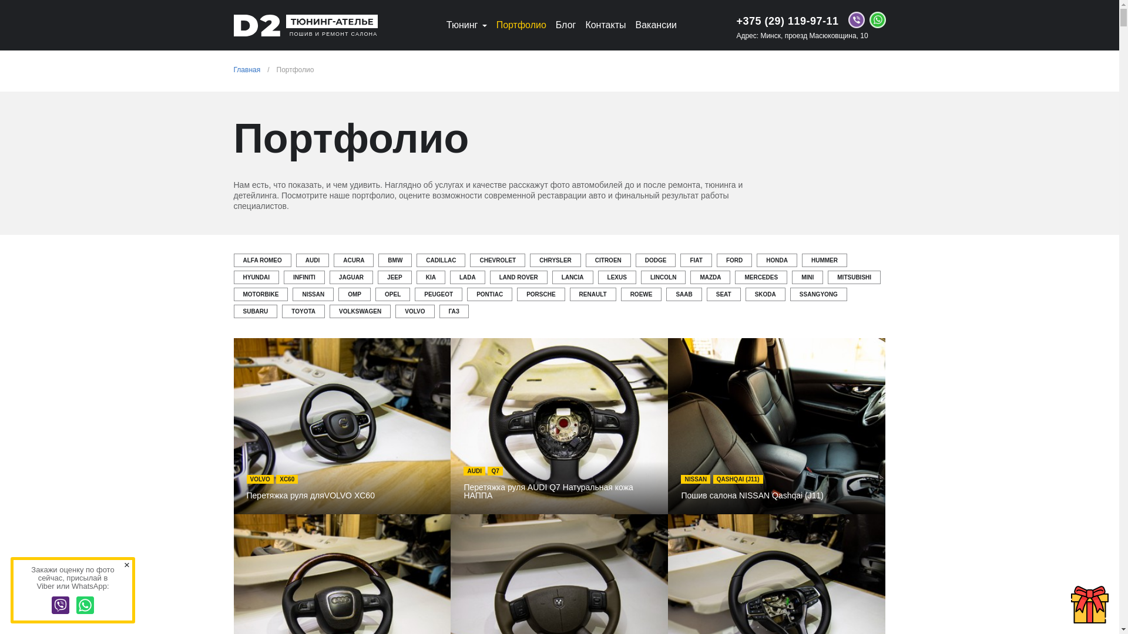  Describe the element at coordinates (766, 295) in the screenshot. I see `SKODA` at that location.